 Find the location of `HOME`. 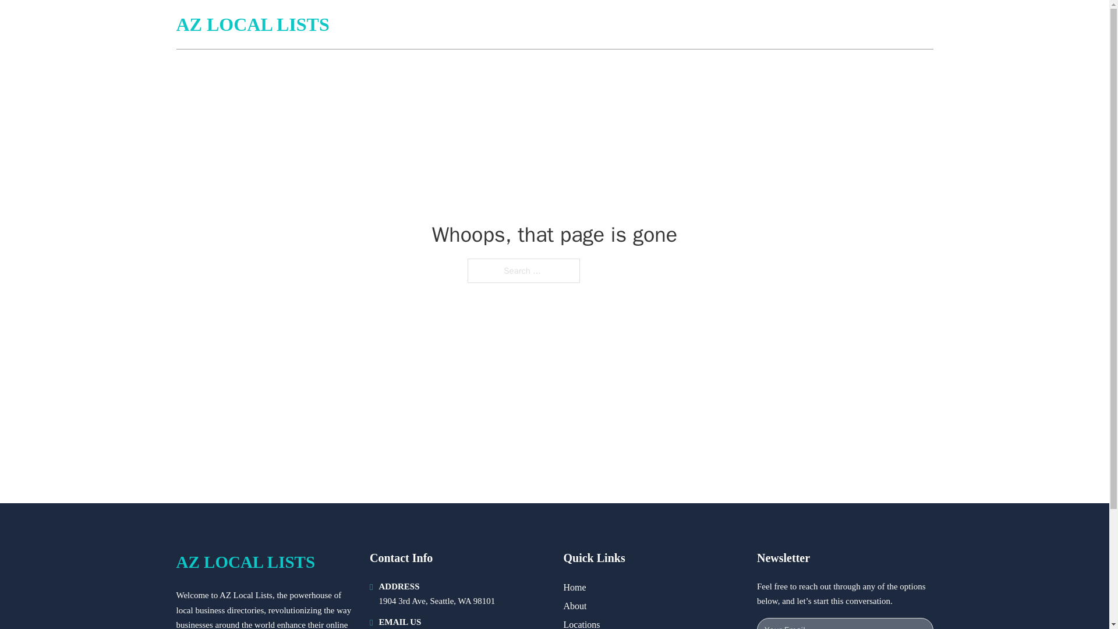

HOME is located at coordinates (793, 24).